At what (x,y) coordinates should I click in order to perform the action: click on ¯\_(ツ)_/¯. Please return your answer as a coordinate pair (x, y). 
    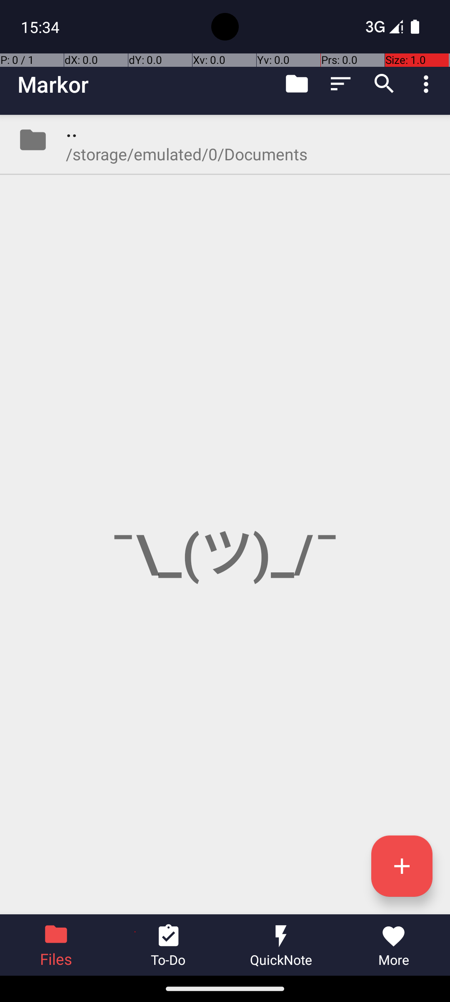
    Looking at the image, I should click on (225, 514).